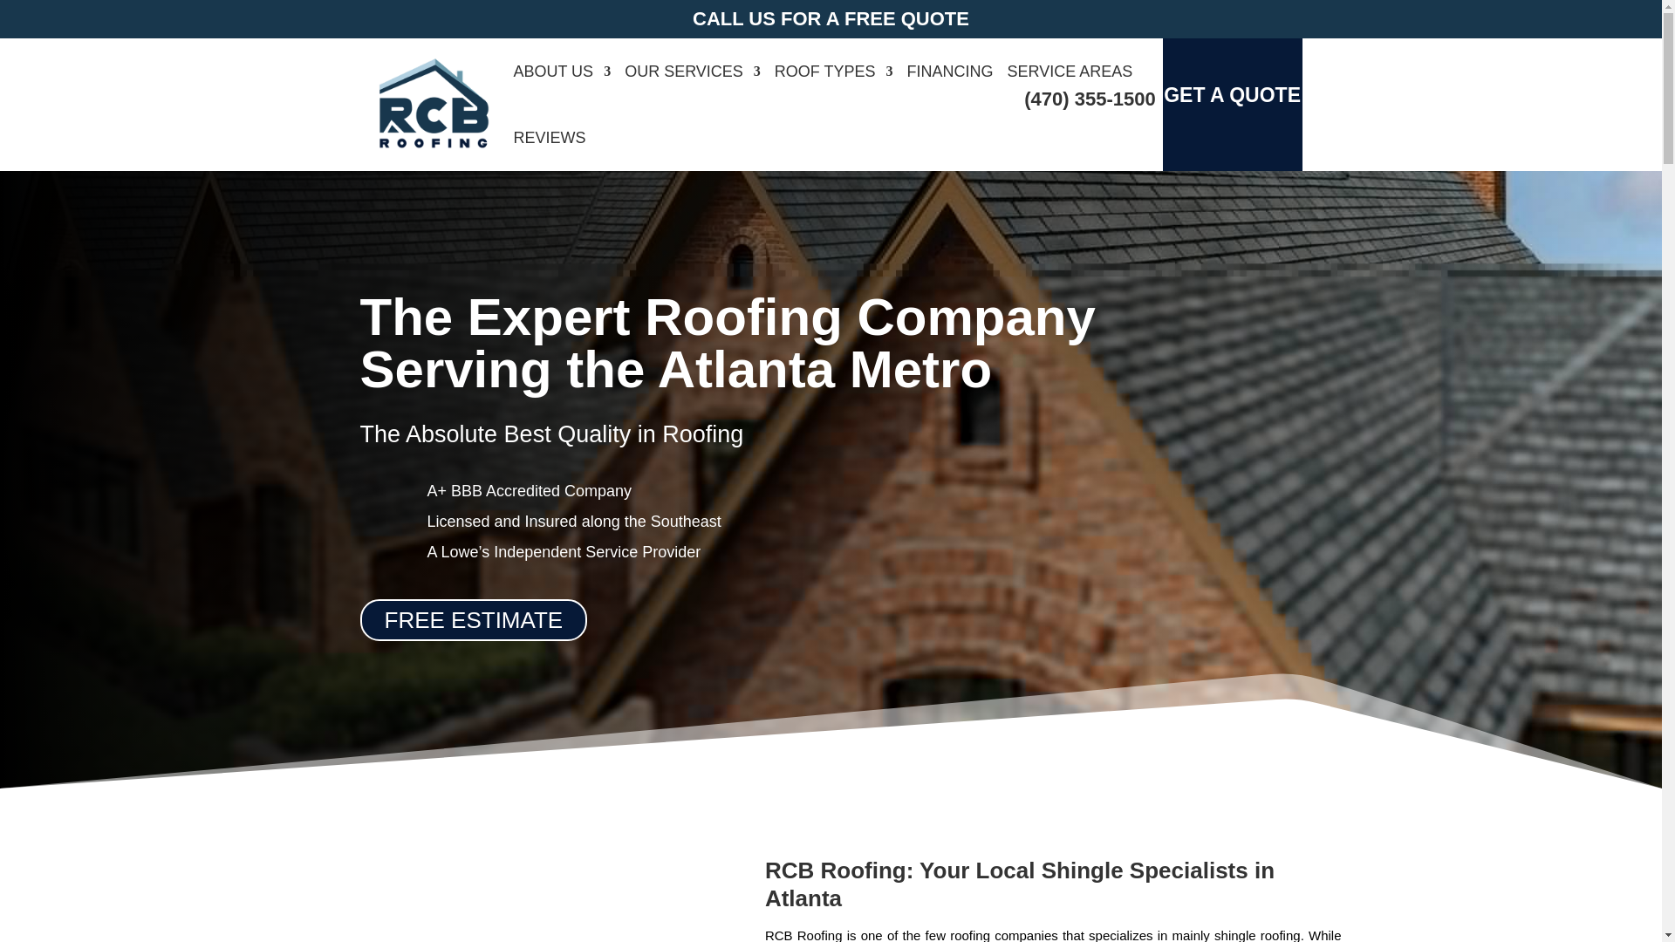  What do you see at coordinates (833, 72) in the screenshot?
I see `ROOF TYPES` at bounding box center [833, 72].